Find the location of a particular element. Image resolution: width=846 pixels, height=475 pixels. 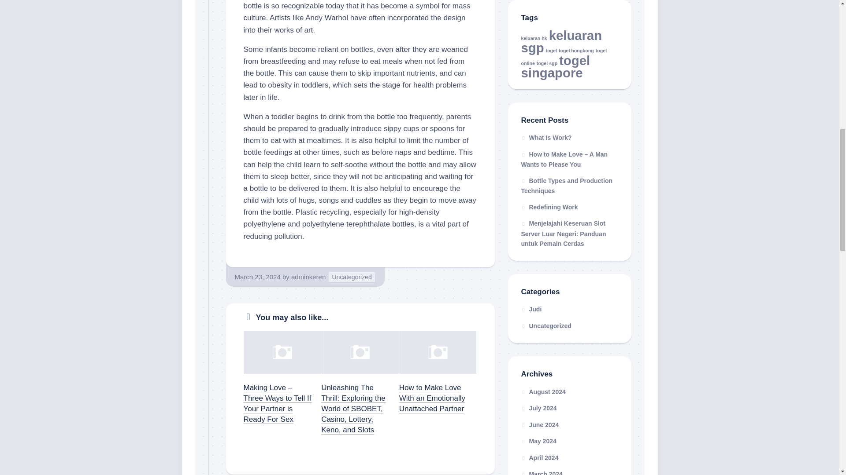

togel hongkong is located at coordinates (576, 50).